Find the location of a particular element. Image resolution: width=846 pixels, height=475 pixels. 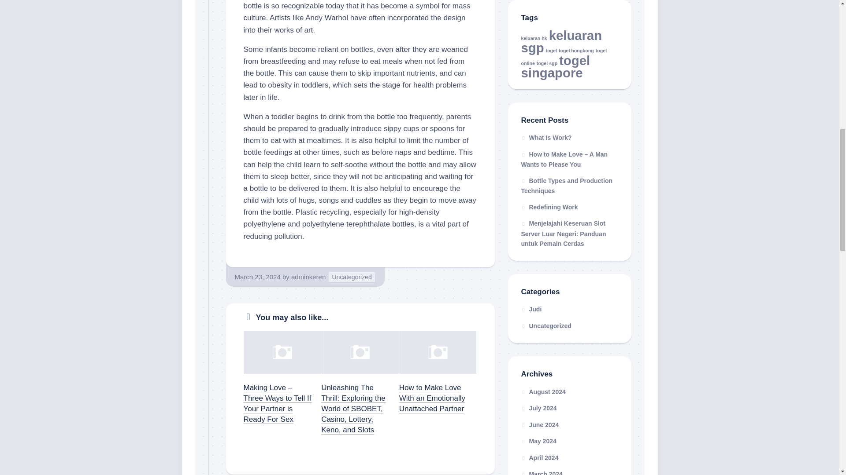

togel hongkong is located at coordinates (576, 50).